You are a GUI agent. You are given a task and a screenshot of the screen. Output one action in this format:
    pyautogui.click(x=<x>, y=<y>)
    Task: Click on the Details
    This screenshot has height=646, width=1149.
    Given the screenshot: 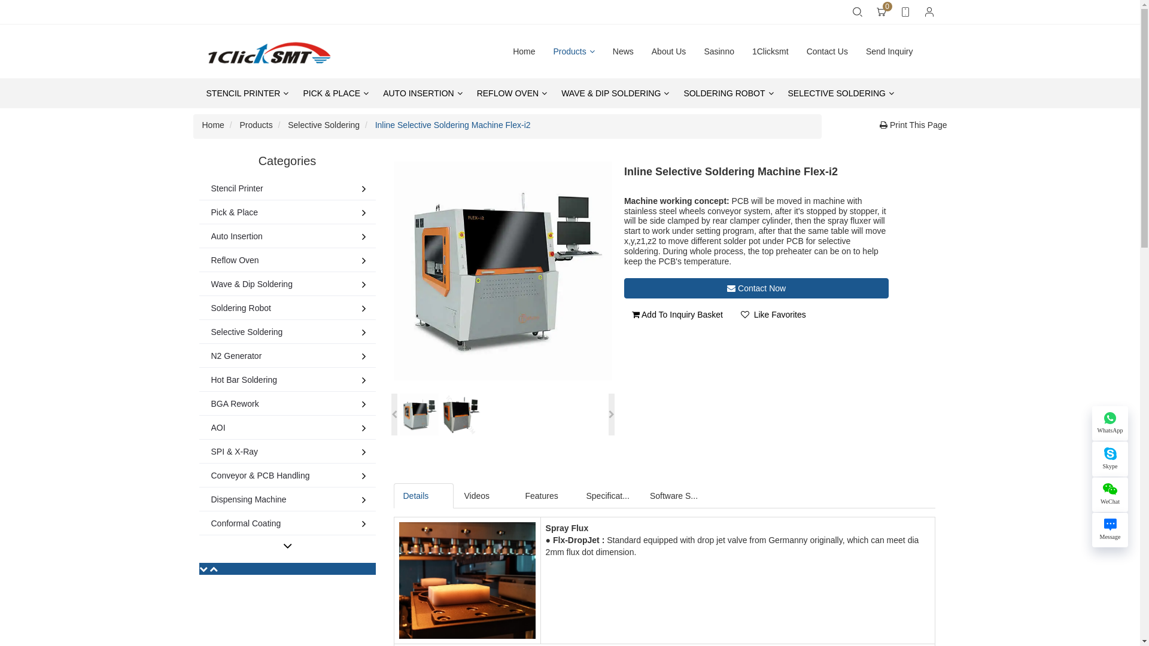 What is the action you would take?
    pyautogui.click(x=424, y=496)
    